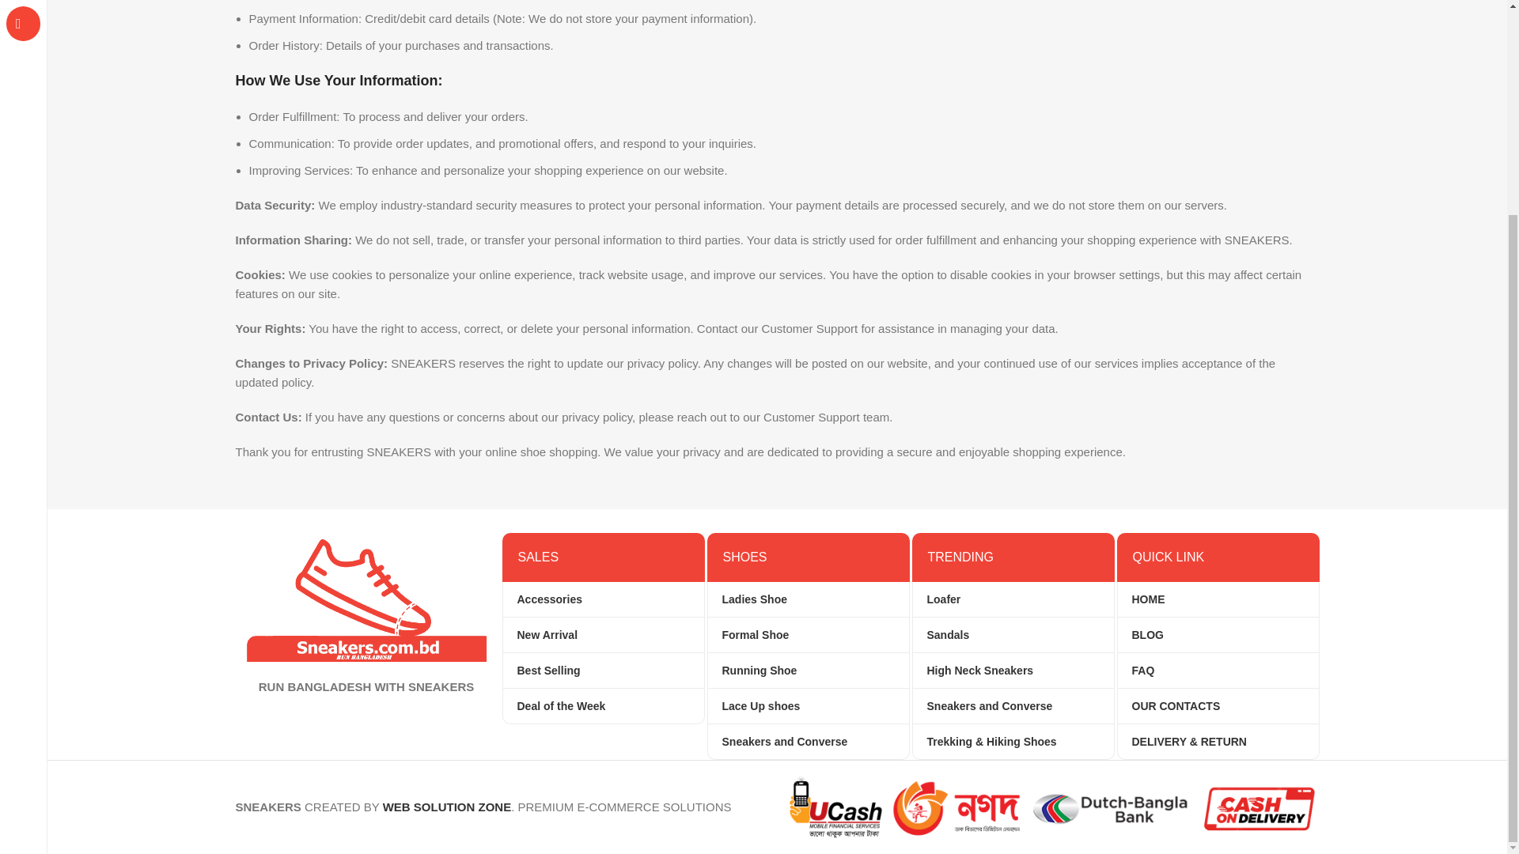  What do you see at coordinates (808, 599) in the screenshot?
I see `Ladies Shoe` at bounding box center [808, 599].